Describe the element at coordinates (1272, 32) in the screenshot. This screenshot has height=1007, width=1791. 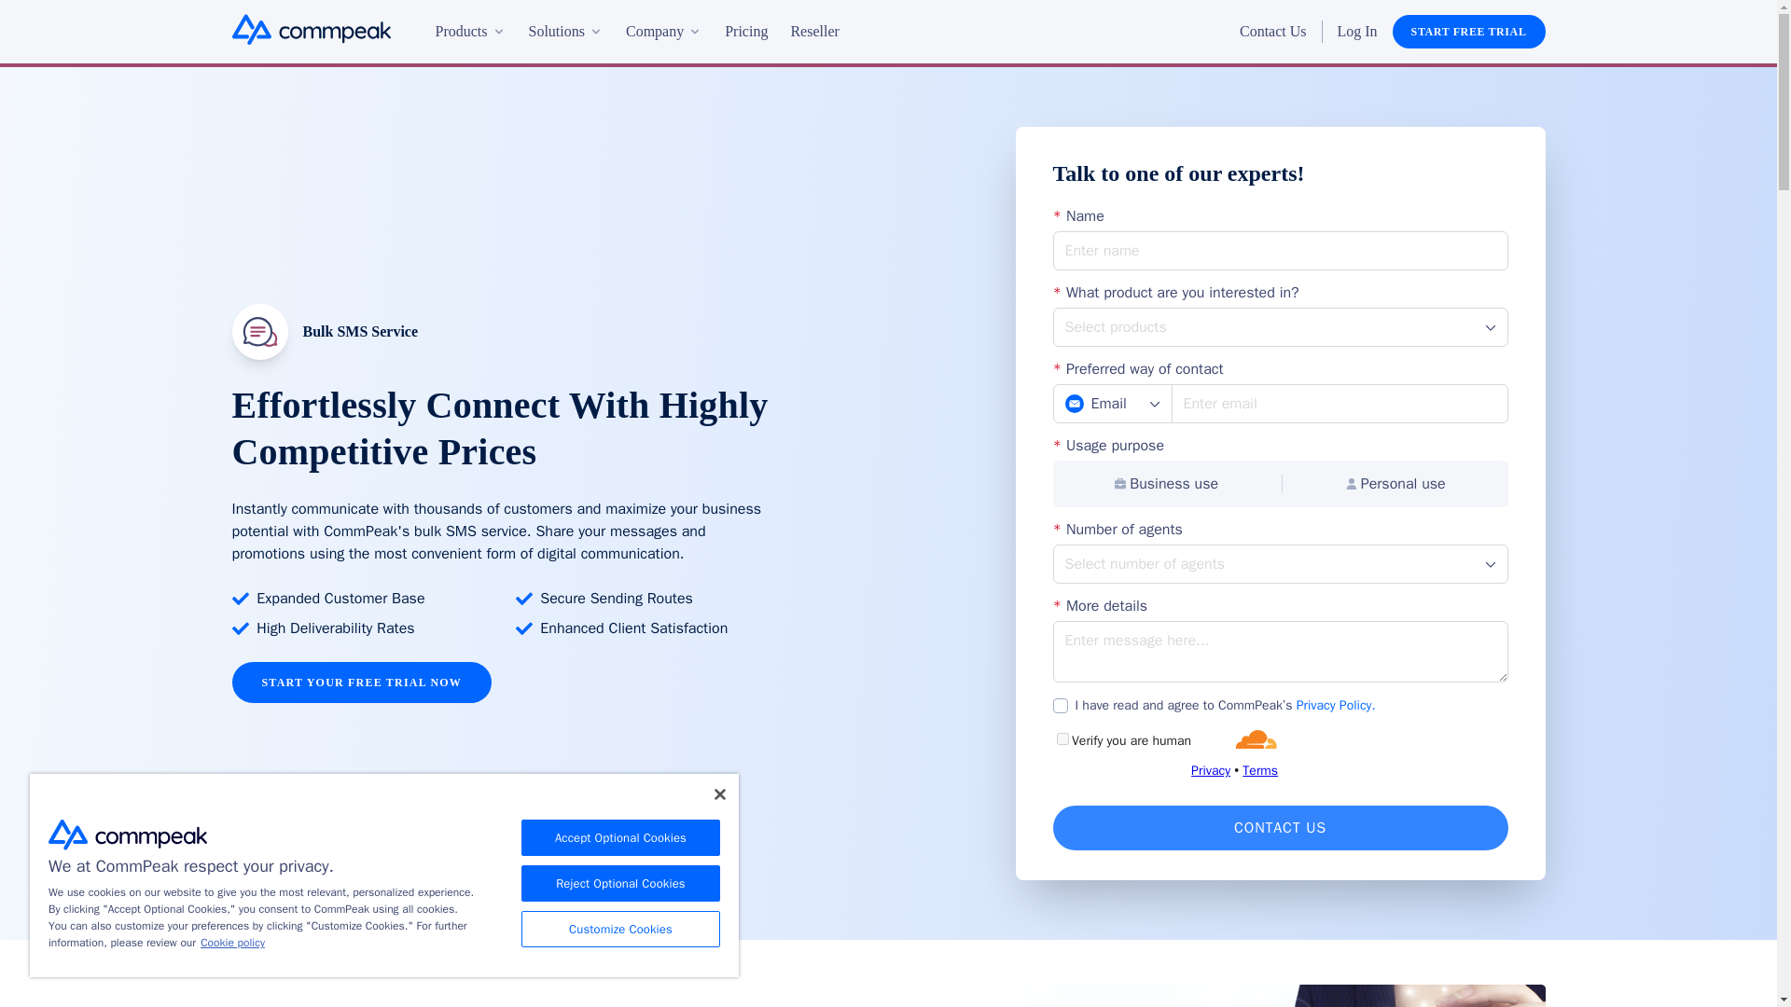
I see `Contact Us` at that location.